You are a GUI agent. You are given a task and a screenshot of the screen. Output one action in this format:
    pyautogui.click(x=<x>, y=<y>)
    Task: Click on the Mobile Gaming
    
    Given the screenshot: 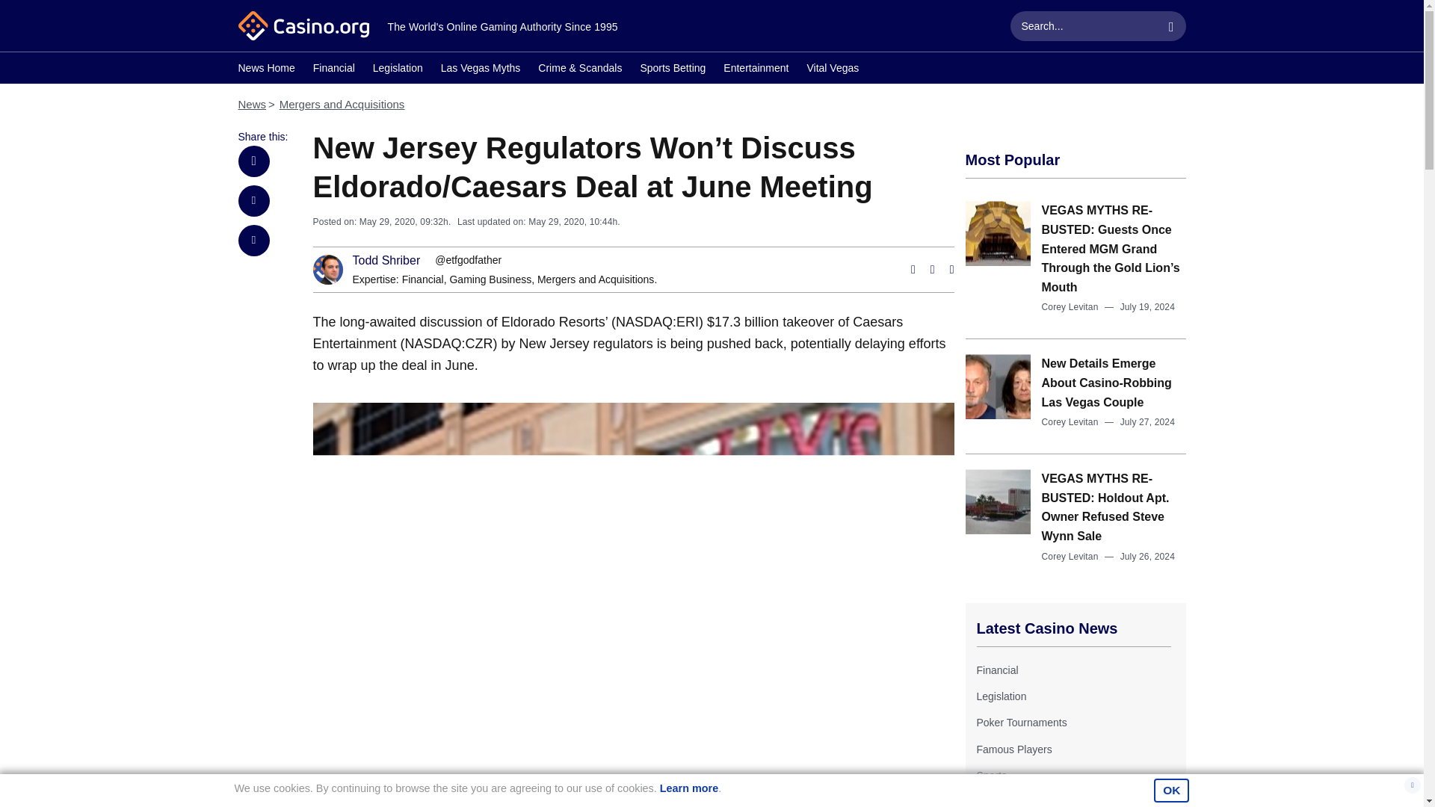 What is the action you would take?
    pyautogui.click(x=1010, y=801)
    